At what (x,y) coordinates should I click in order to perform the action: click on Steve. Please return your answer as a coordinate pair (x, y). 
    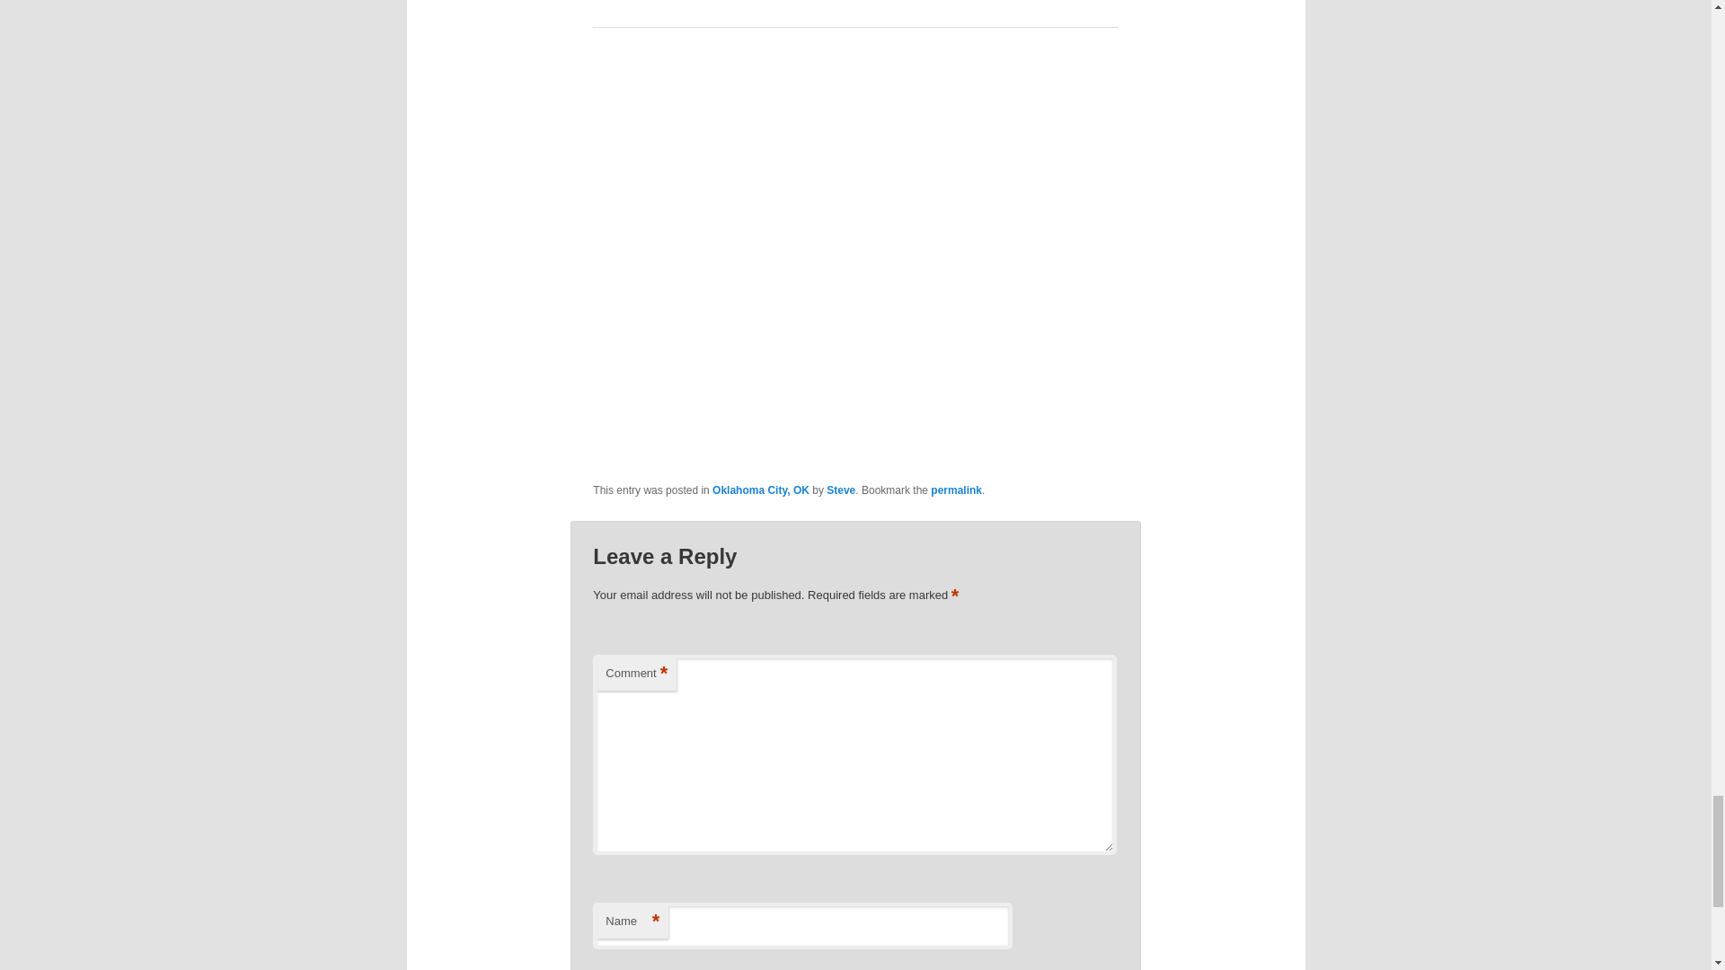
    Looking at the image, I should click on (841, 489).